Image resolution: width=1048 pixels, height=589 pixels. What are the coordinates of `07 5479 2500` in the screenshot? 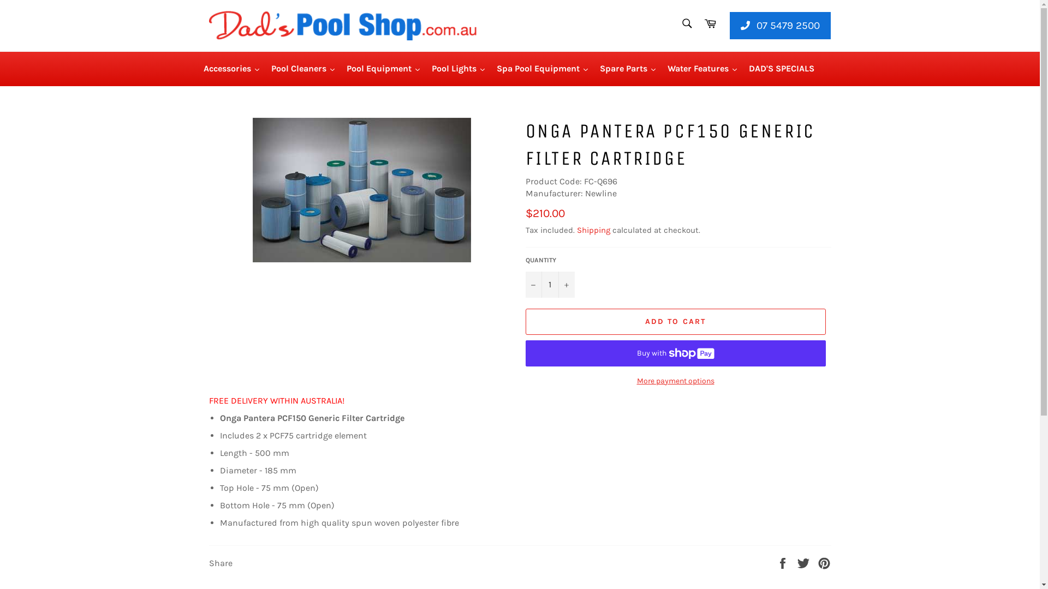 It's located at (781, 26).